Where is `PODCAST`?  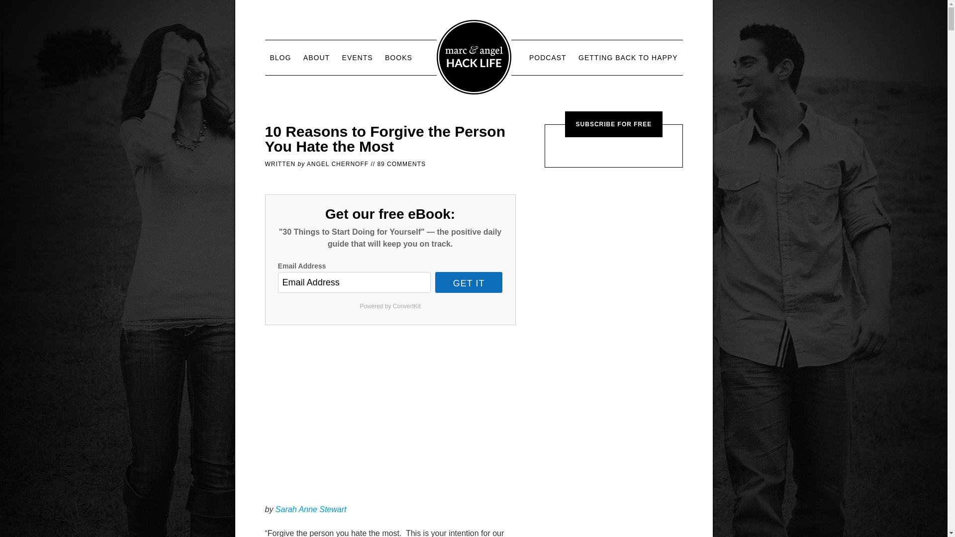 PODCAST is located at coordinates (548, 58).